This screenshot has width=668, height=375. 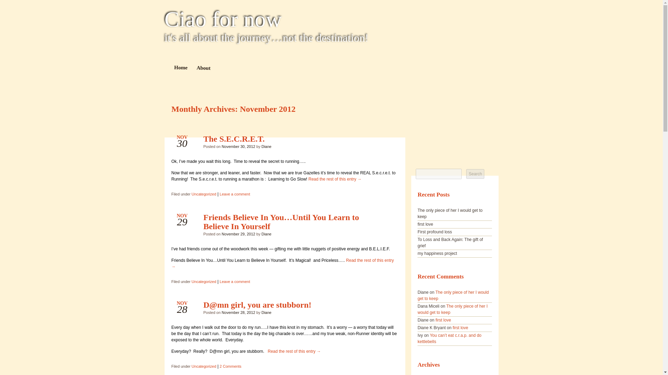 What do you see at coordinates (266, 146) in the screenshot?
I see `View all posts by Diane` at bounding box center [266, 146].